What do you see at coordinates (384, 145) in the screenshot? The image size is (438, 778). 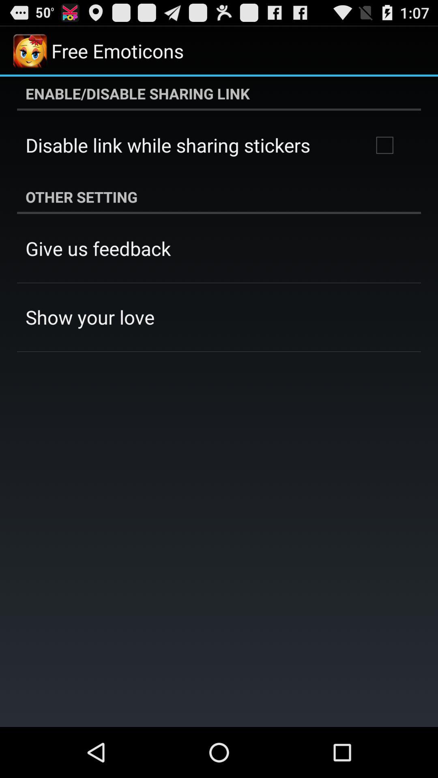 I see `launch the item at the top right corner` at bounding box center [384, 145].